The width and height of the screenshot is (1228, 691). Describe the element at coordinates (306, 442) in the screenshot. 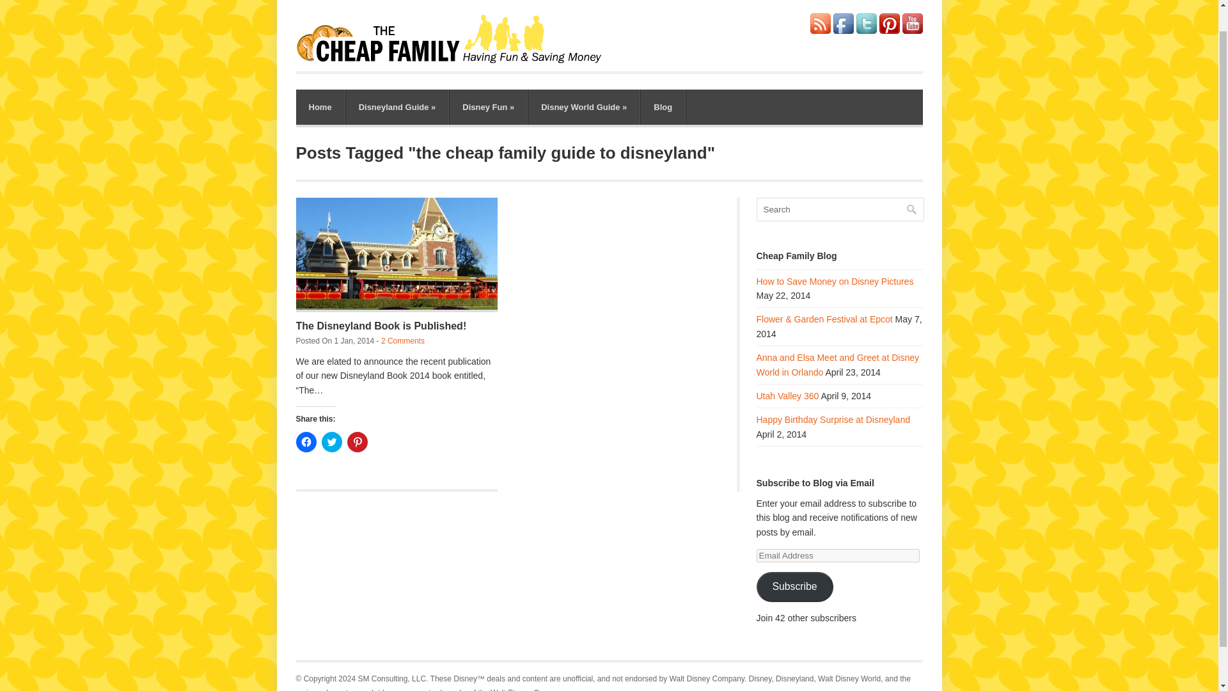

I see `Click to share on Facebook` at that location.